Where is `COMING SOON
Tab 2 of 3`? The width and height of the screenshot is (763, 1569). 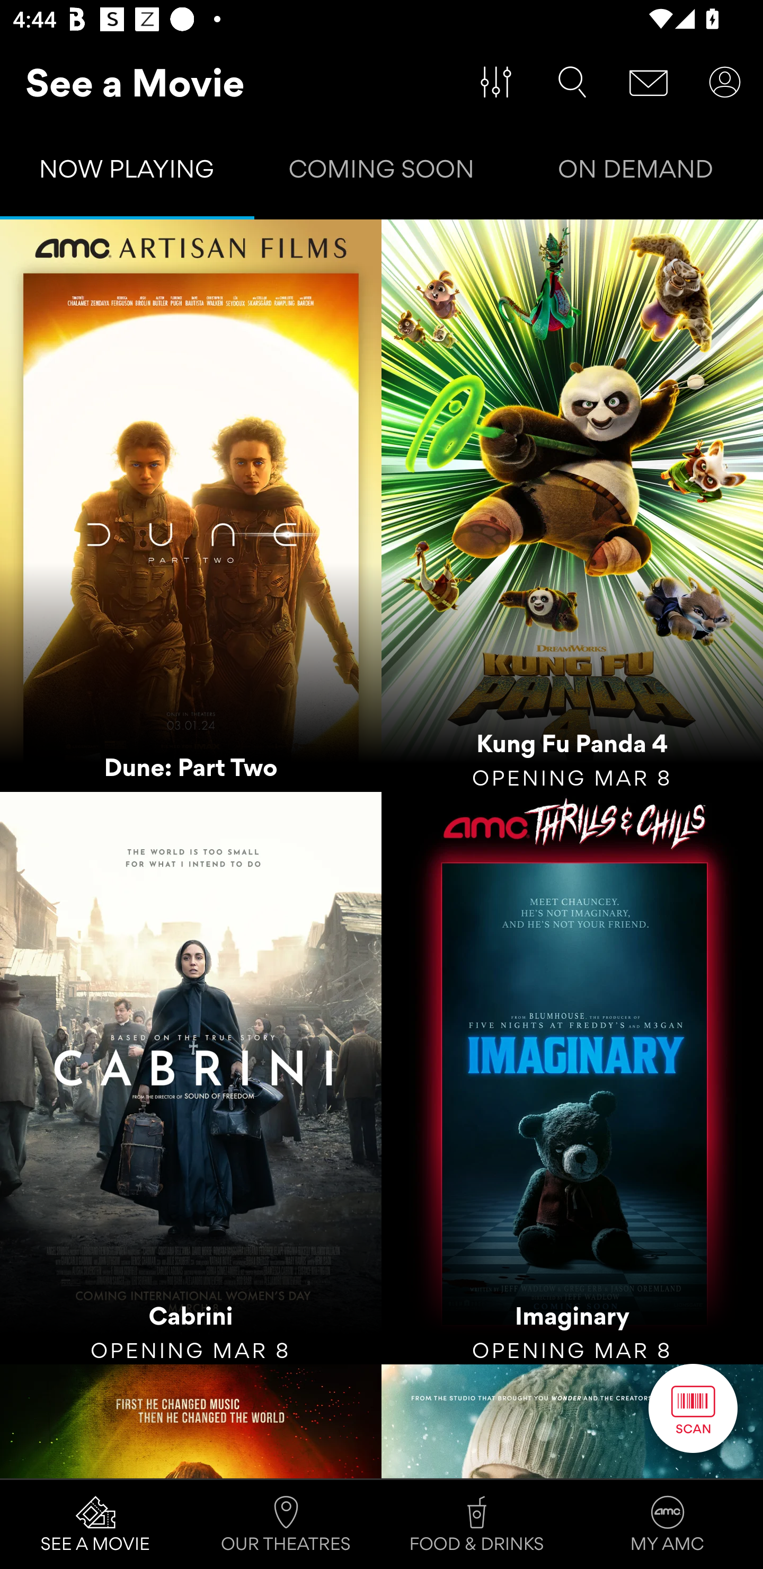
COMING SOON
Tab 2 of 3 is located at coordinates (381, 173).